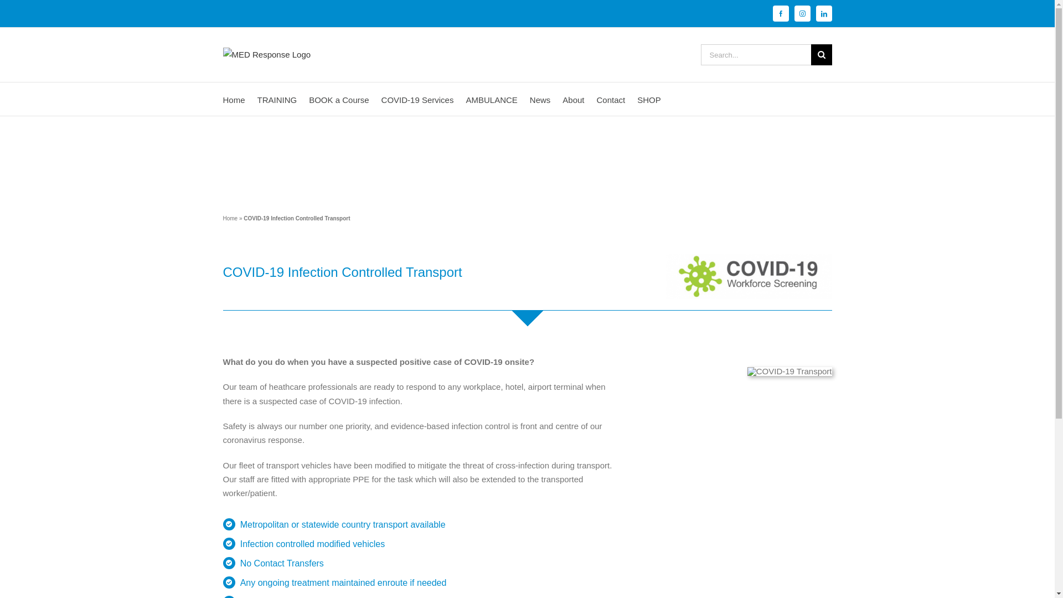  I want to click on Contact, so click(611, 99).